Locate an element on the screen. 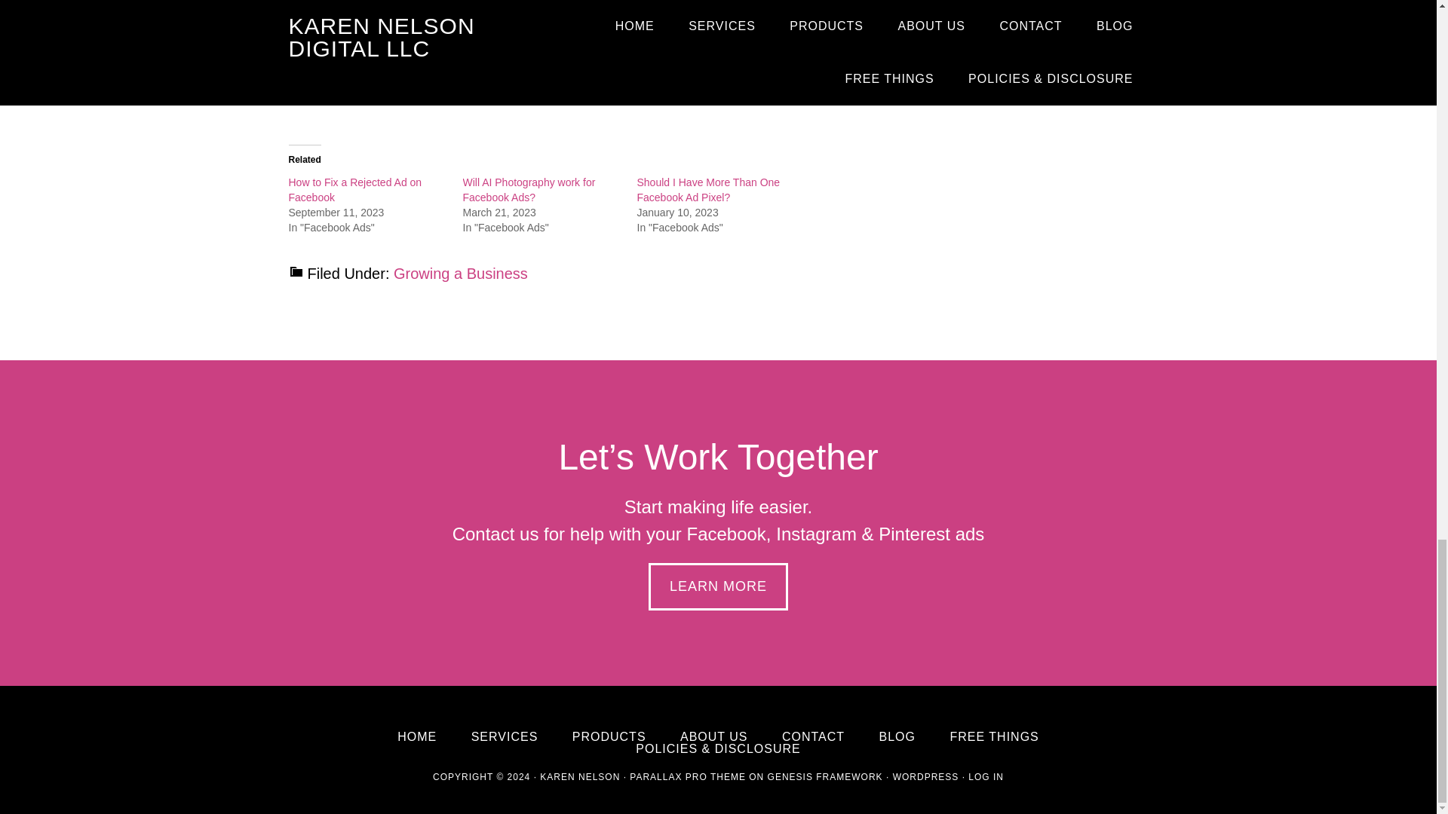  Should I Have More Than One Facebook Ad Pixel?  is located at coordinates (708, 190).